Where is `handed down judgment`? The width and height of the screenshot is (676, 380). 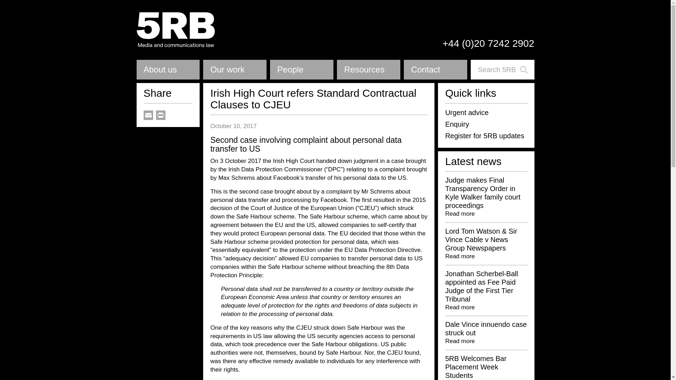 handed down judgment is located at coordinates (347, 161).